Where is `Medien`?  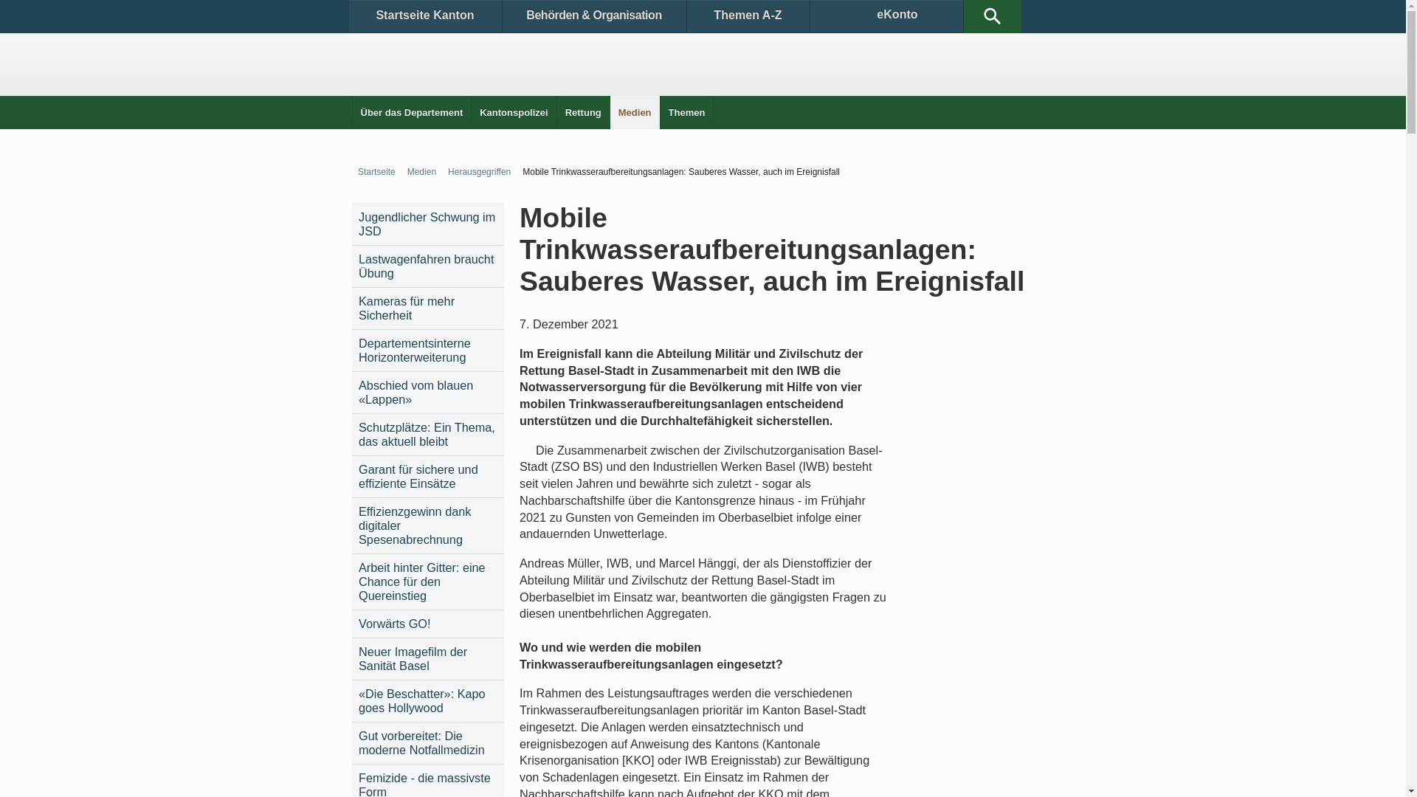 Medien is located at coordinates (635, 112).